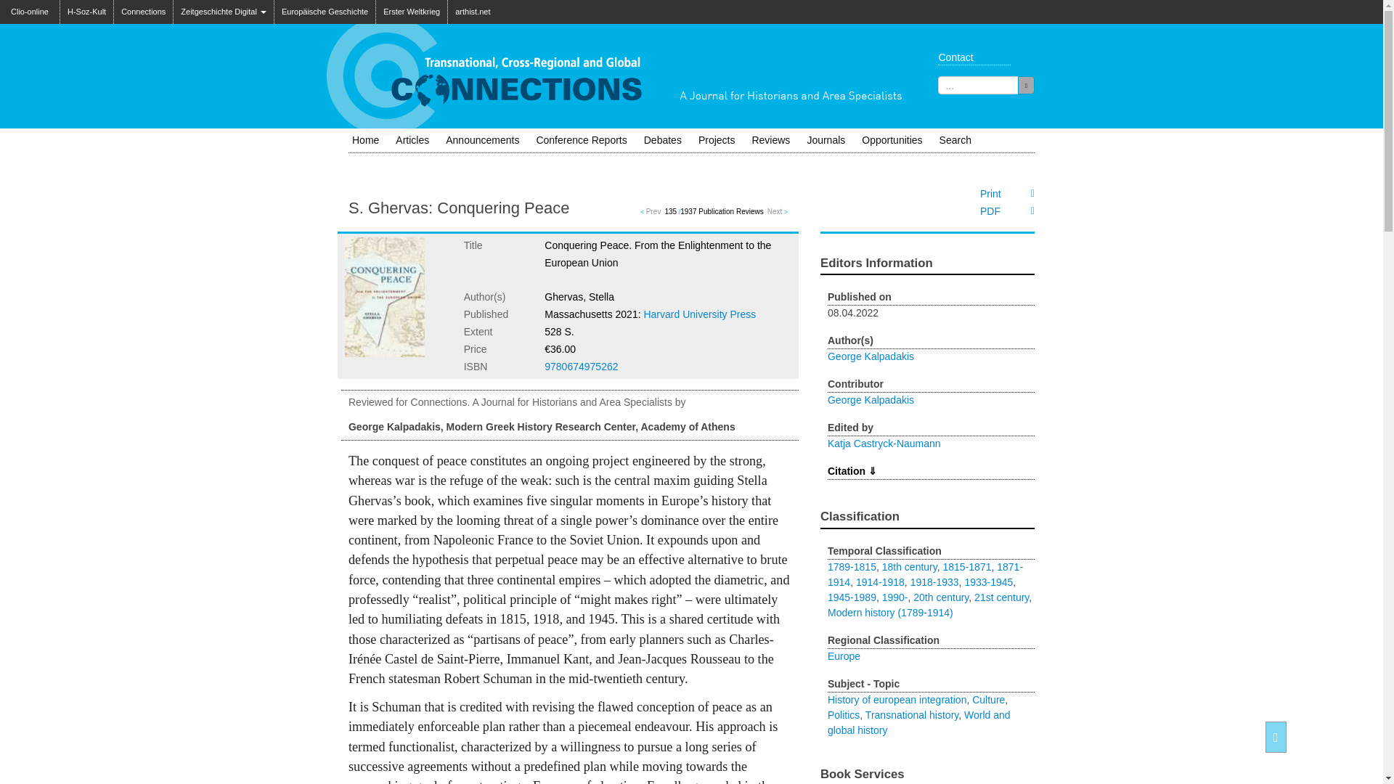 Image resolution: width=1394 pixels, height=784 pixels. What do you see at coordinates (970, 57) in the screenshot?
I see `Contact` at bounding box center [970, 57].